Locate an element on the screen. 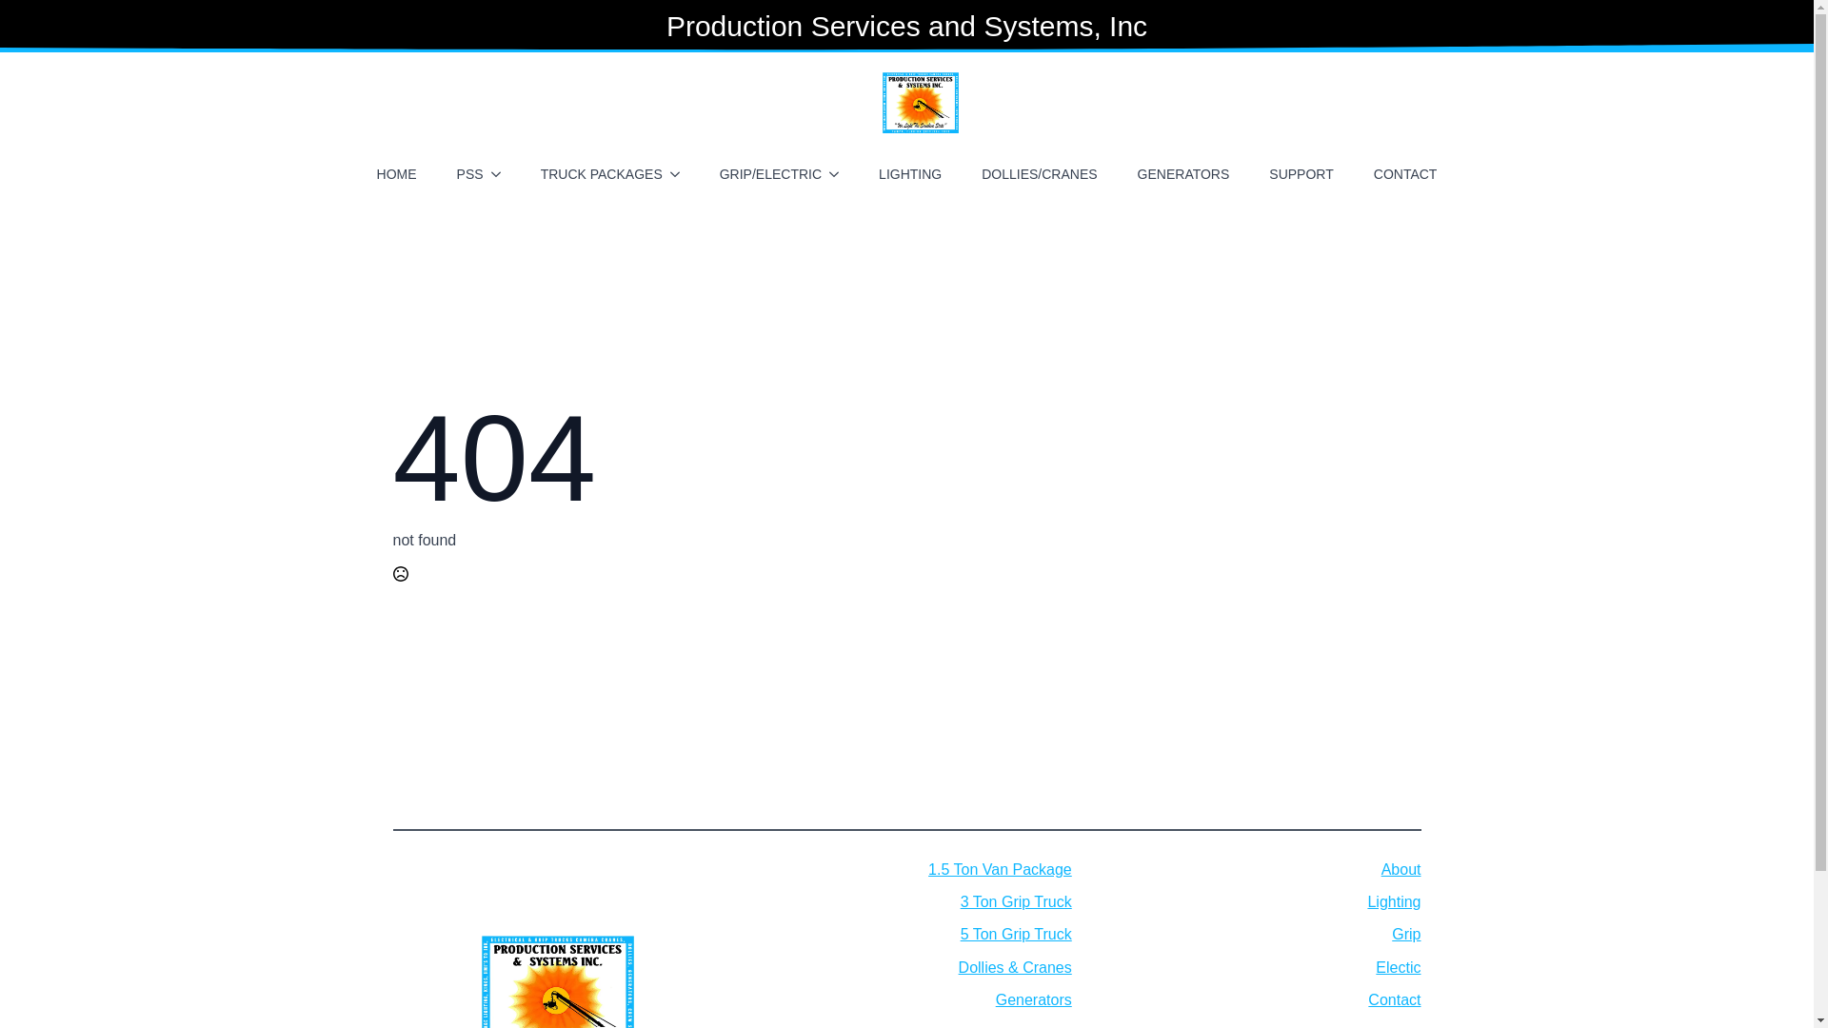 Image resolution: width=1828 pixels, height=1028 pixels. LIGHTING is located at coordinates (909, 173).